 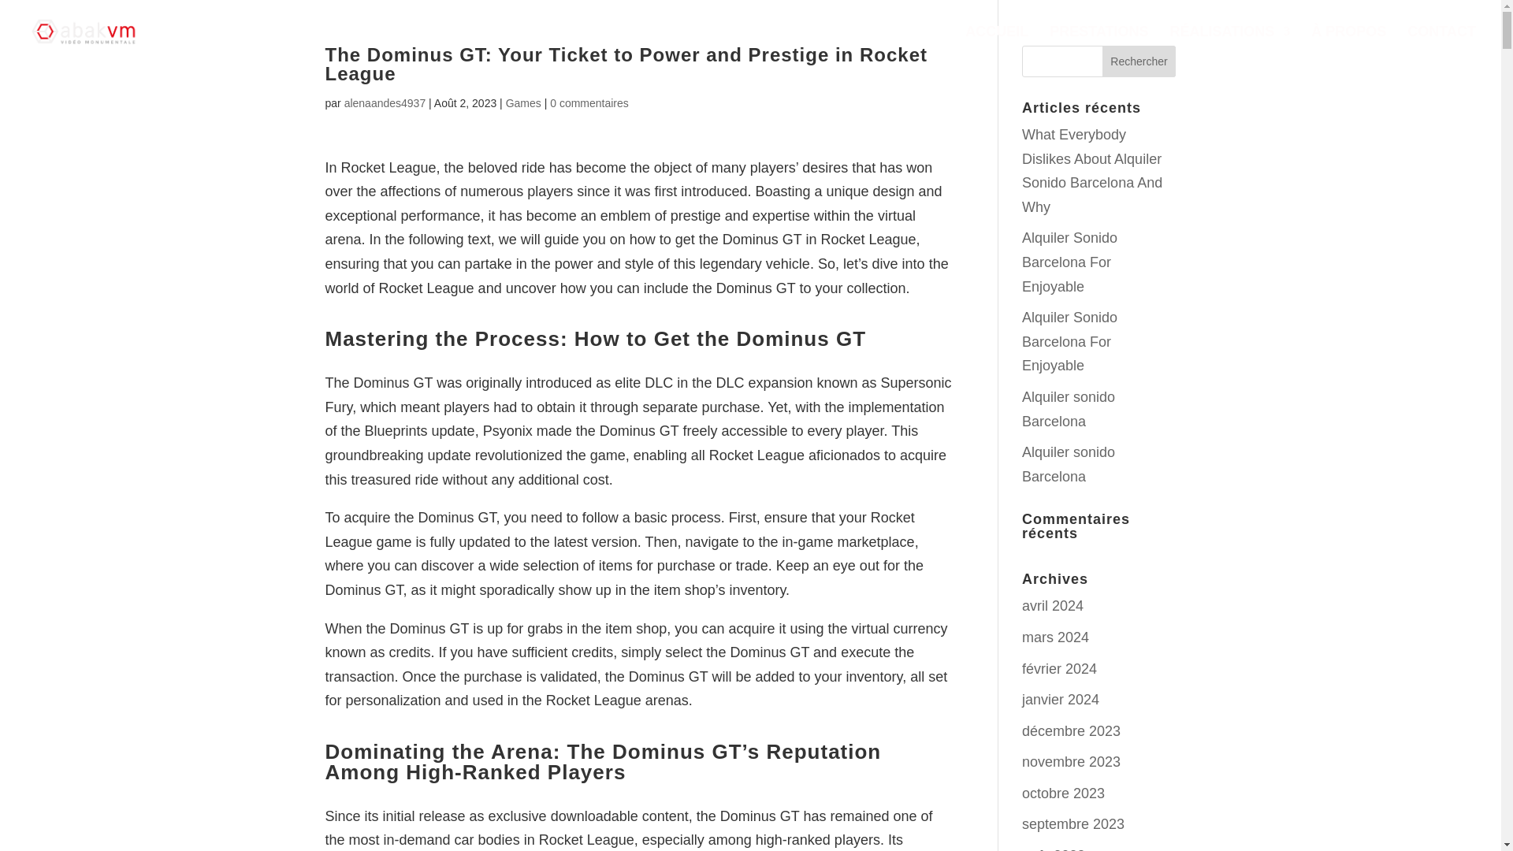 I want to click on Articles de alenaandes4937, so click(x=385, y=103).